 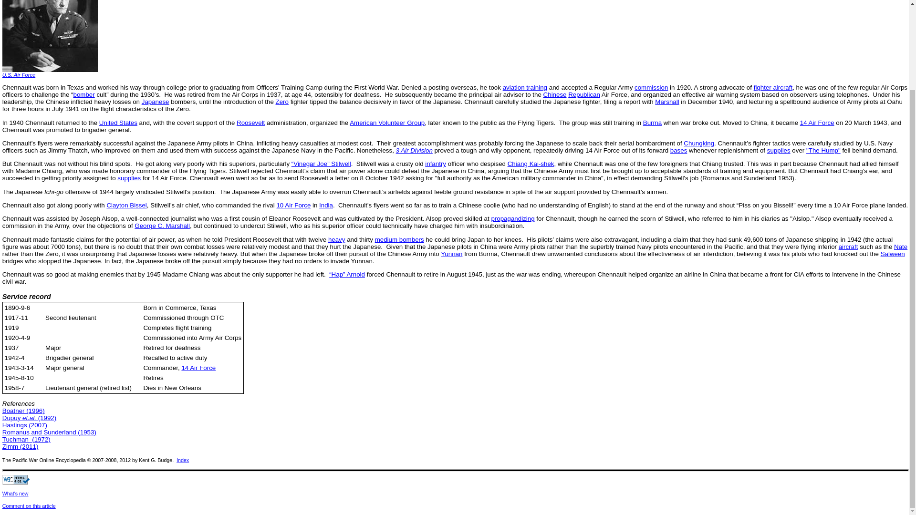 I want to click on Yunnan, so click(x=451, y=254).